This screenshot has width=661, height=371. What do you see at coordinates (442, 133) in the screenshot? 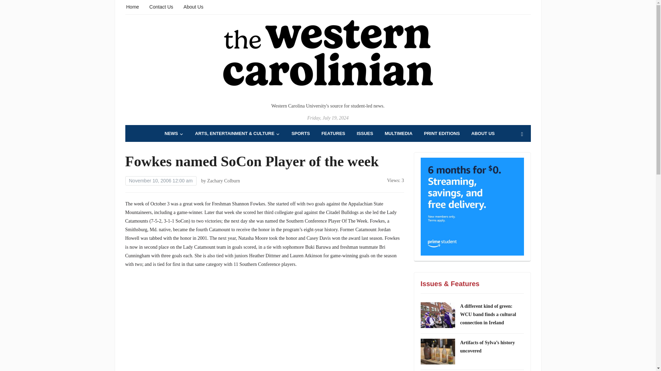
I see `PRINT EDITIONS` at bounding box center [442, 133].